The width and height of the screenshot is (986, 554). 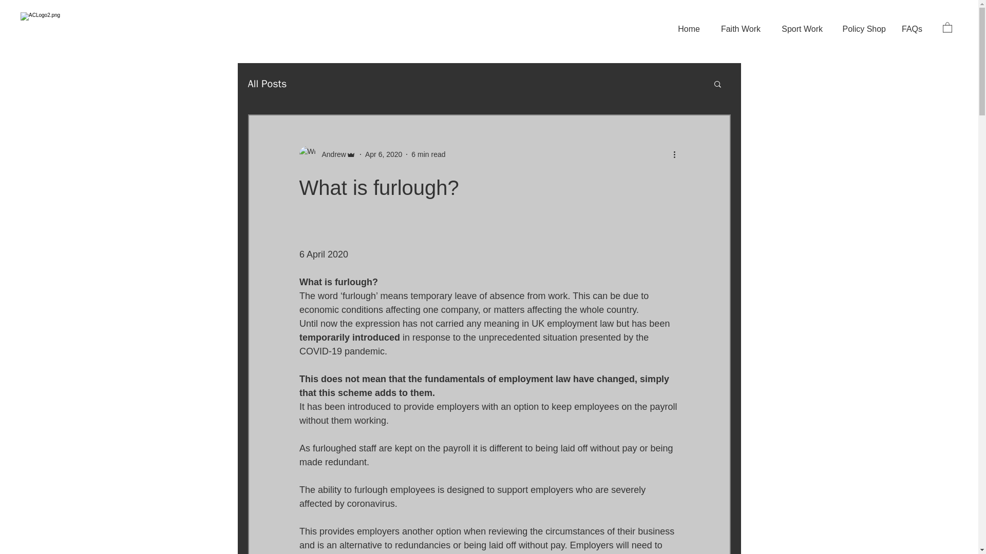 I want to click on FAQs, so click(x=911, y=29).